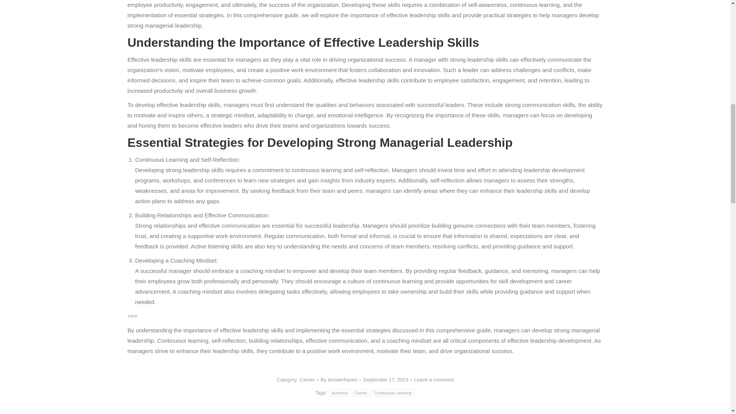  Describe the element at coordinates (433, 379) in the screenshot. I see `Leave a comment` at that location.